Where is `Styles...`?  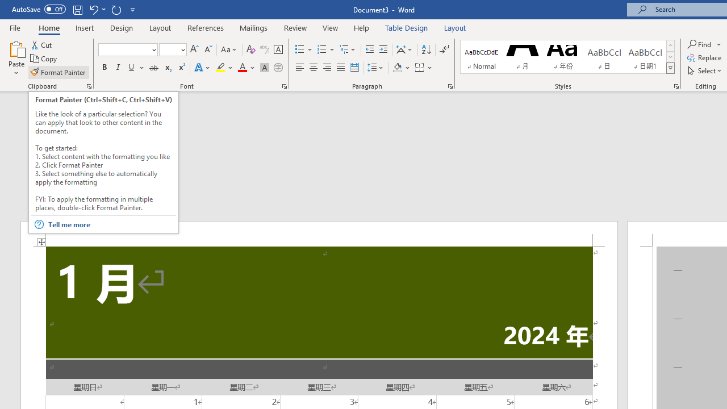 Styles... is located at coordinates (676, 86).